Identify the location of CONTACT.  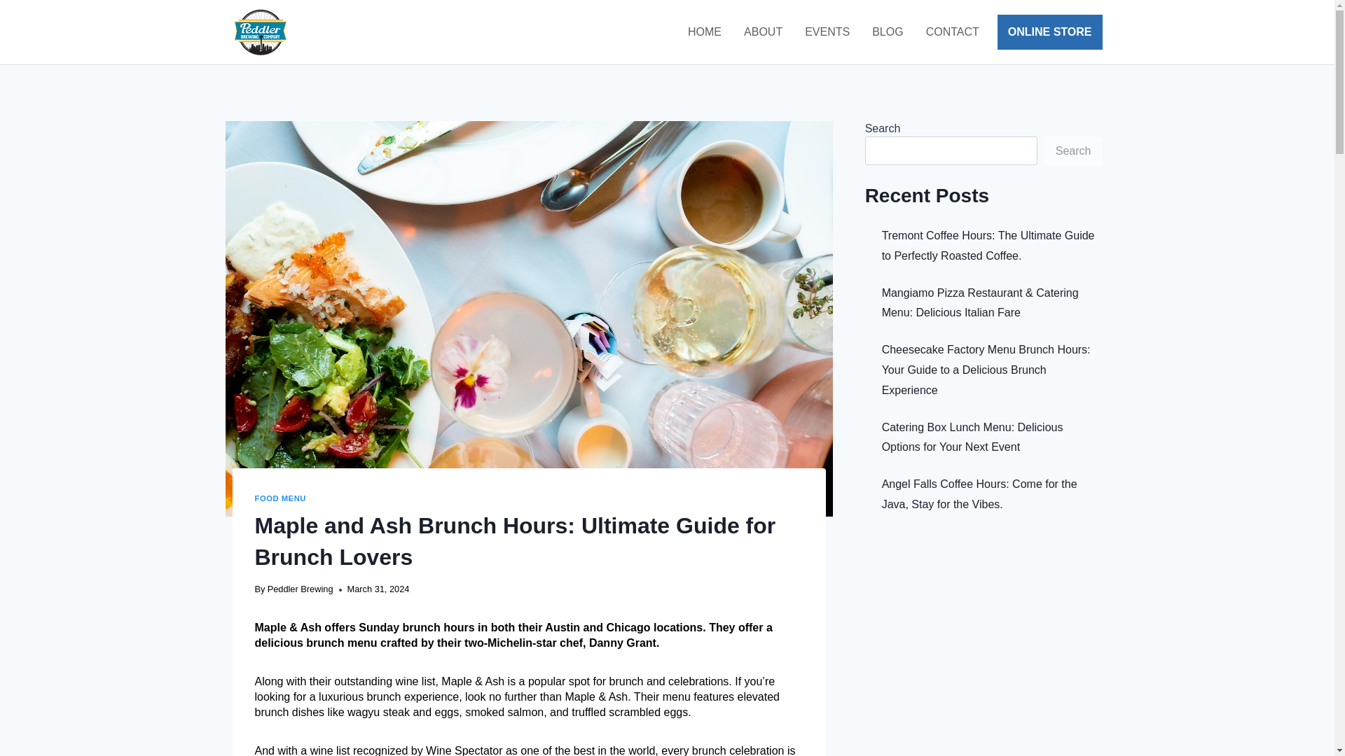
(952, 31).